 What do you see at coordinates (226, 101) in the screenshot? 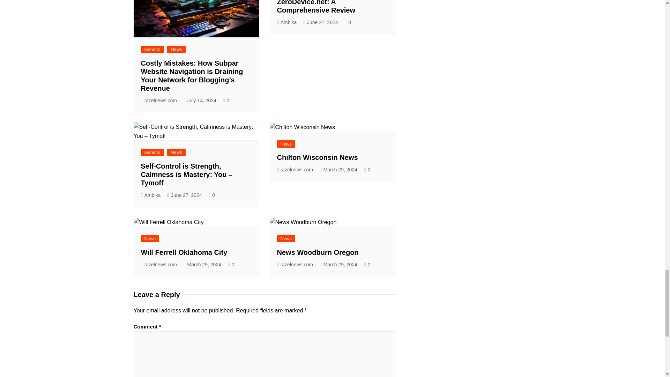
I see `0` at bounding box center [226, 101].